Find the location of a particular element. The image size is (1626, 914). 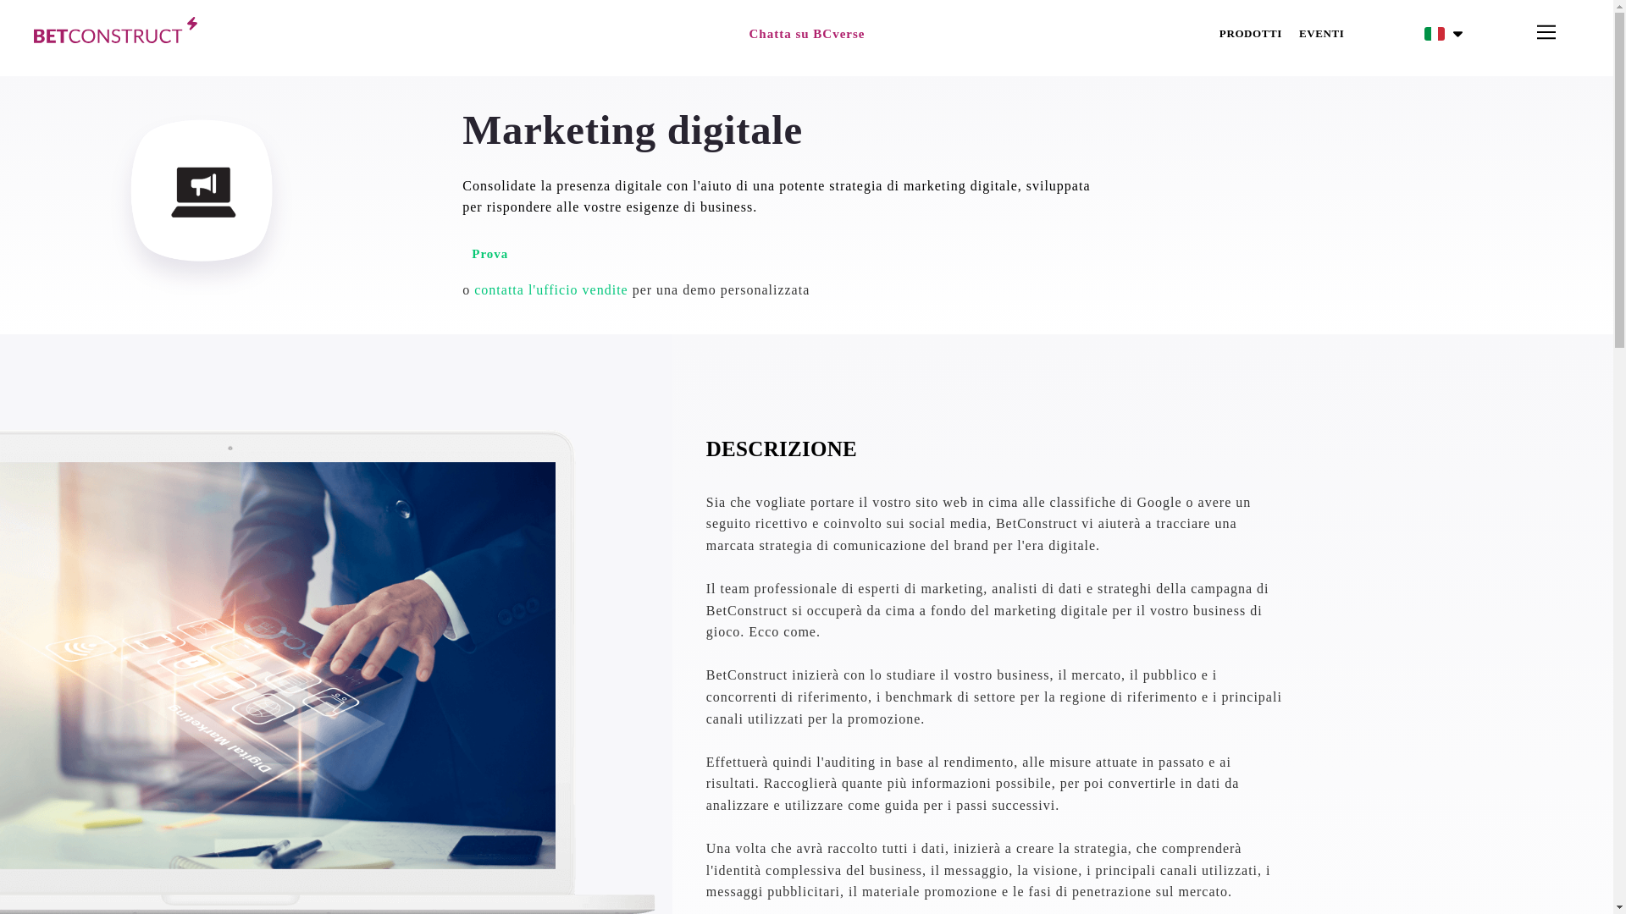

Prova is located at coordinates (489, 255).